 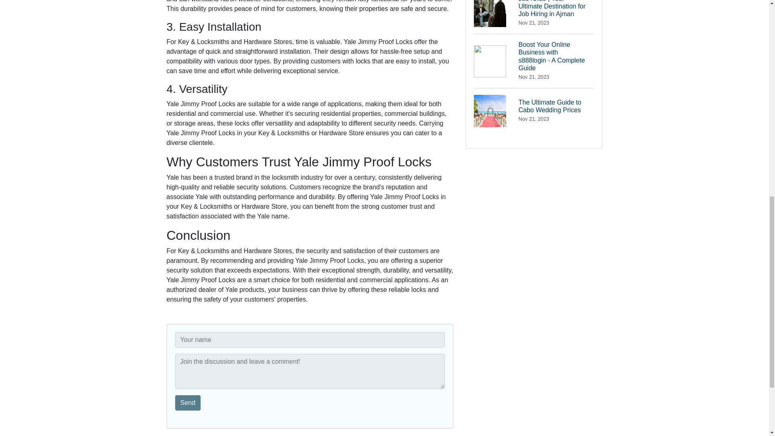 What do you see at coordinates (188, 403) in the screenshot?
I see `Send` at bounding box center [188, 403].